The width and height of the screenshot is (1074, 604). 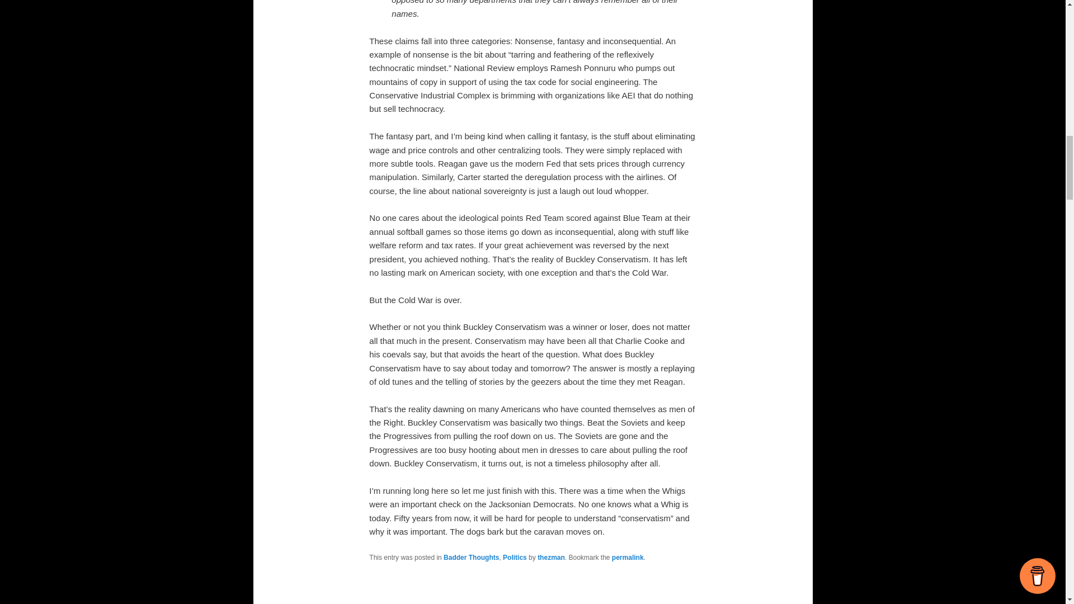 I want to click on Politics, so click(x=515, y=558).